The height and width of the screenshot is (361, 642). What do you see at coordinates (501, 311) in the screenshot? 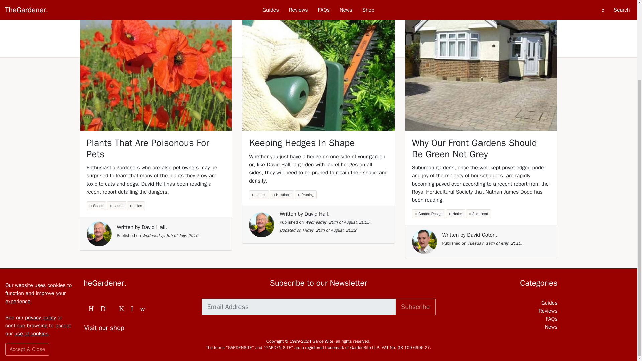
I see `Reviews` at bounding box center [501, 311].